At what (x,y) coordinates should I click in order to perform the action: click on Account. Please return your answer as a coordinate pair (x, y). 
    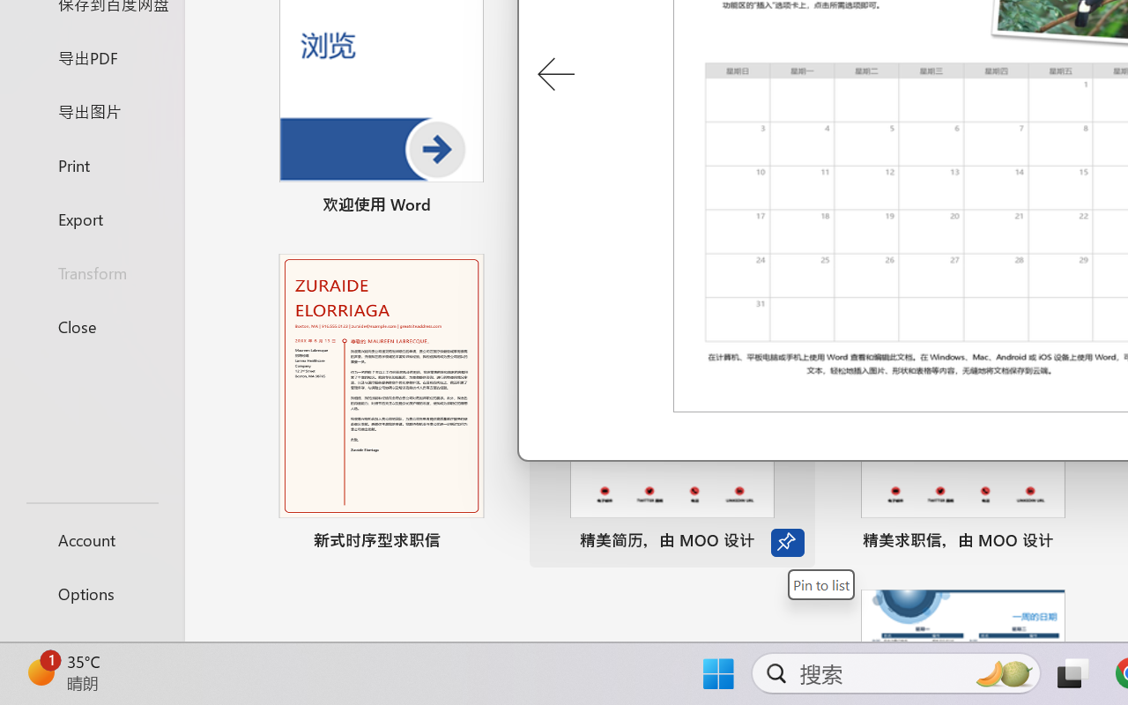
    Looking at the image, I should click on (92, 539).